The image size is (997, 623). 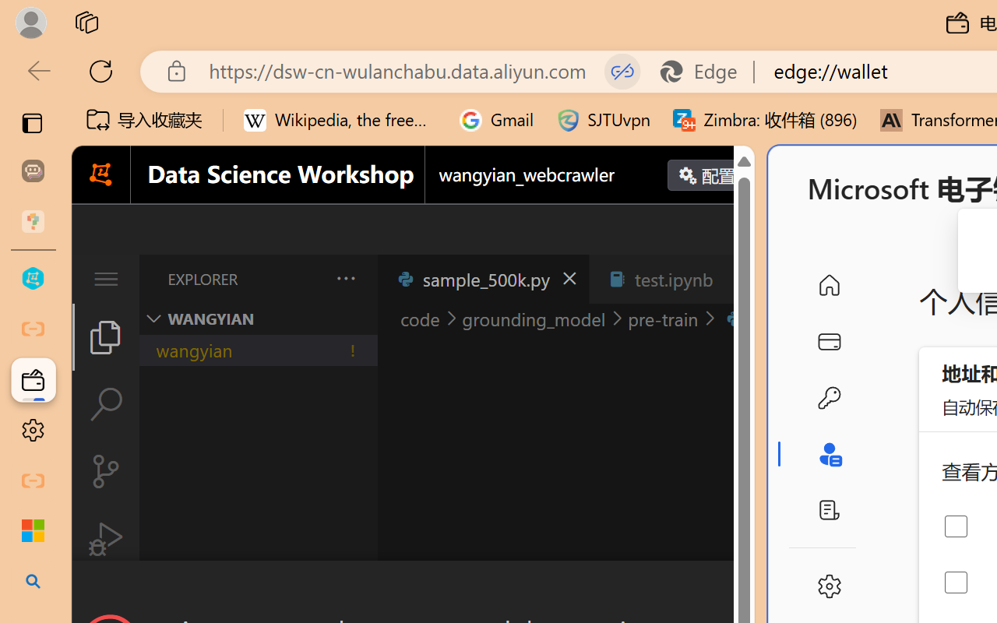 I want to click on Class: actions-container, so click(x=413, y=589).